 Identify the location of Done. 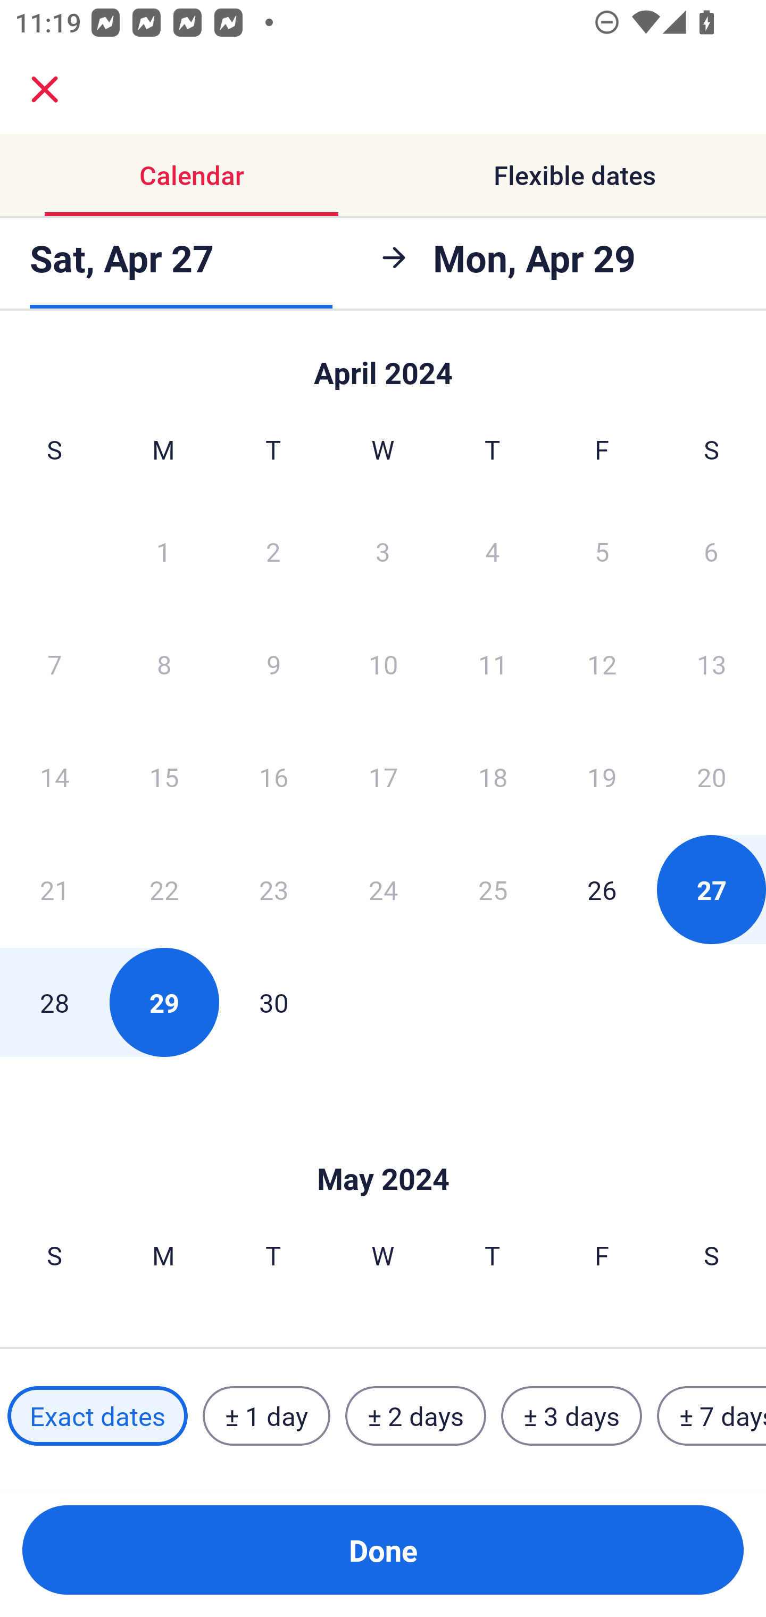
(383, 1550).